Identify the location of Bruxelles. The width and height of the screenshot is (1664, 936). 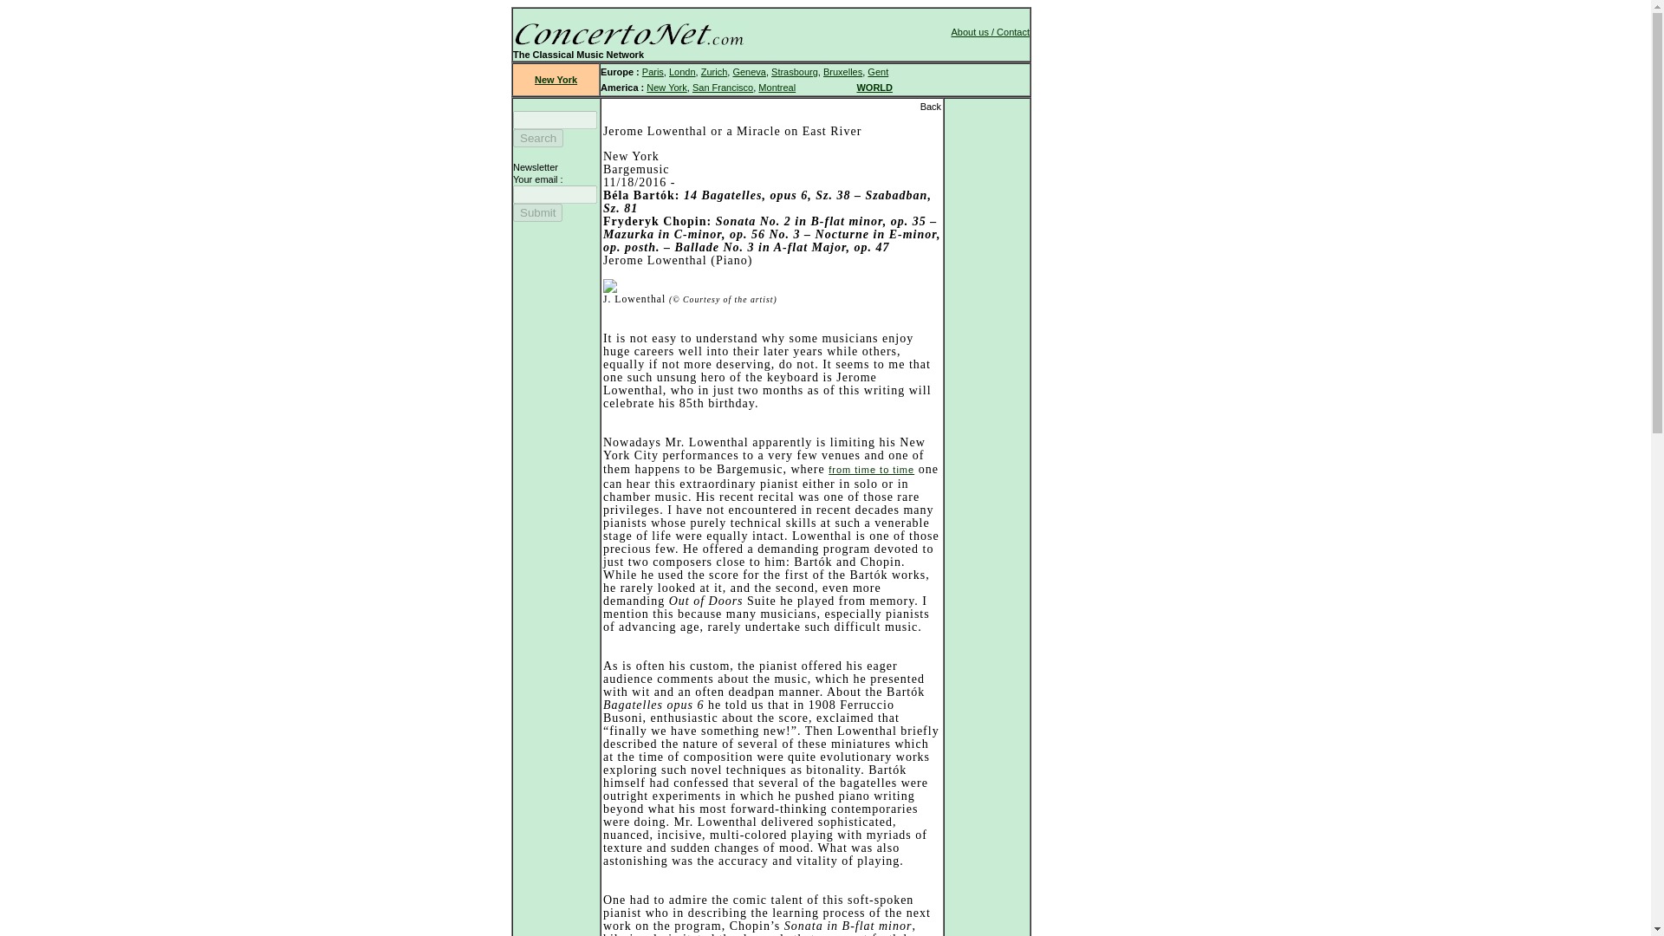
(842, 71).